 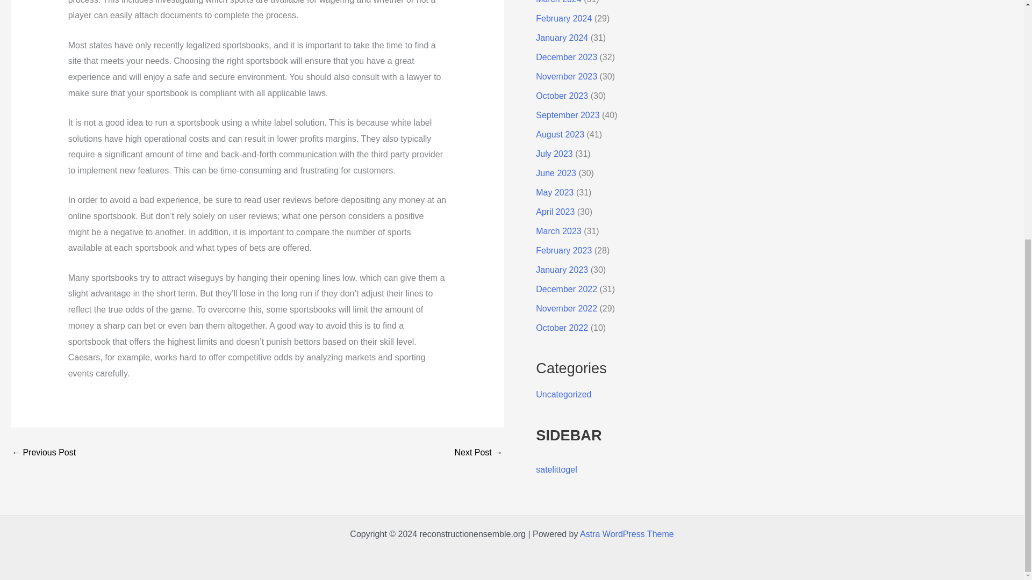 I want to click on March 2024, so click(x=558, y=2).